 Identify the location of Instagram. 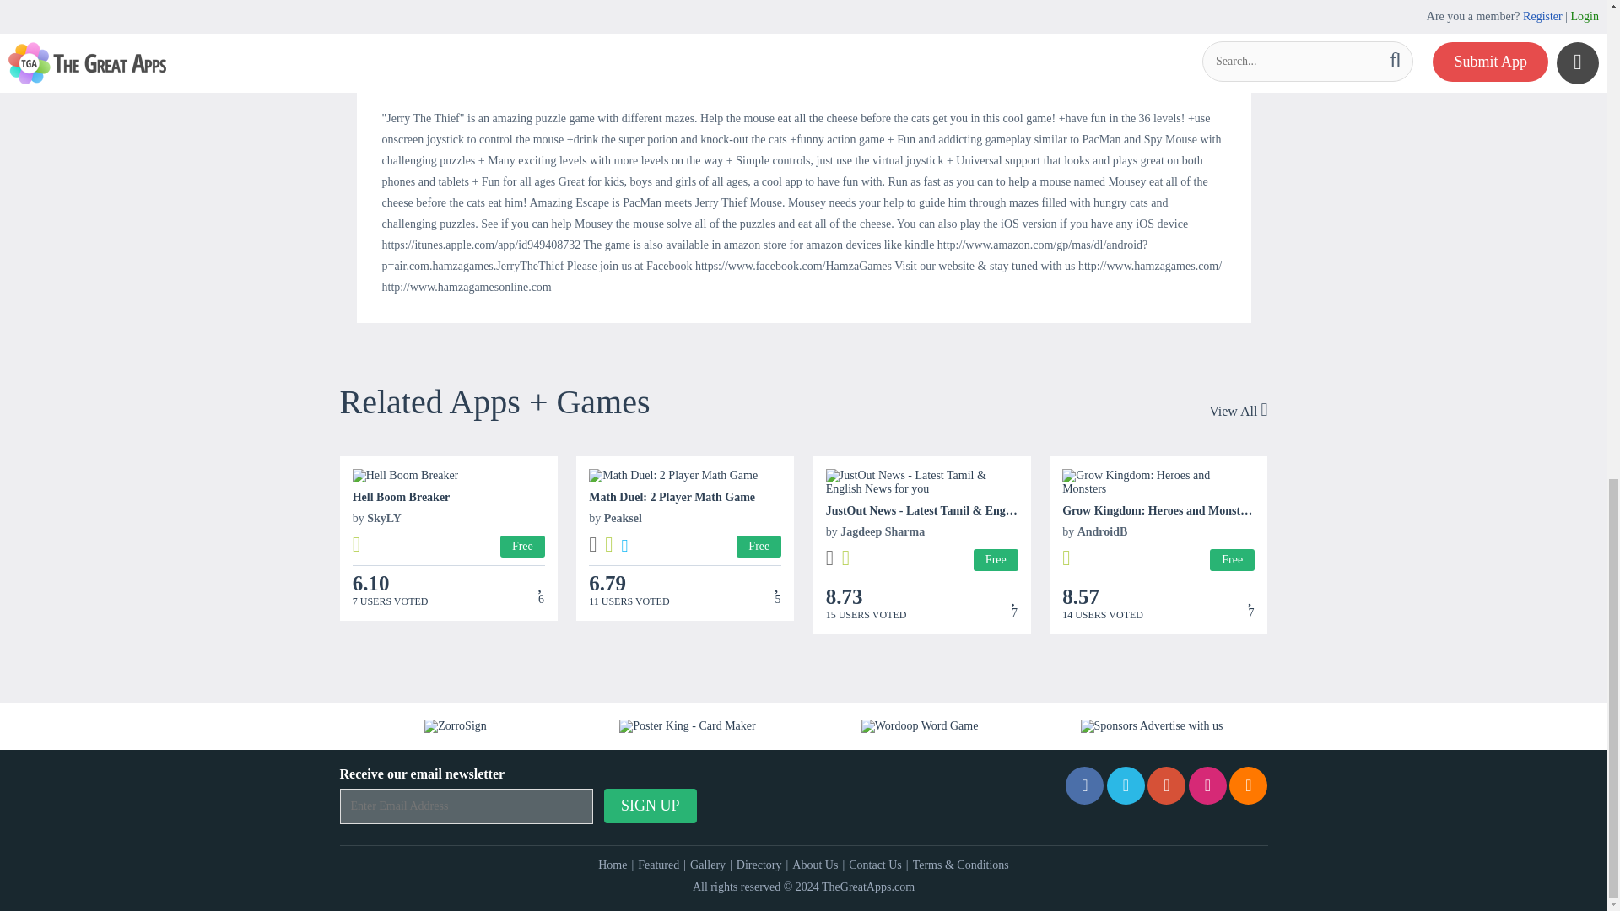
(1207, 785).